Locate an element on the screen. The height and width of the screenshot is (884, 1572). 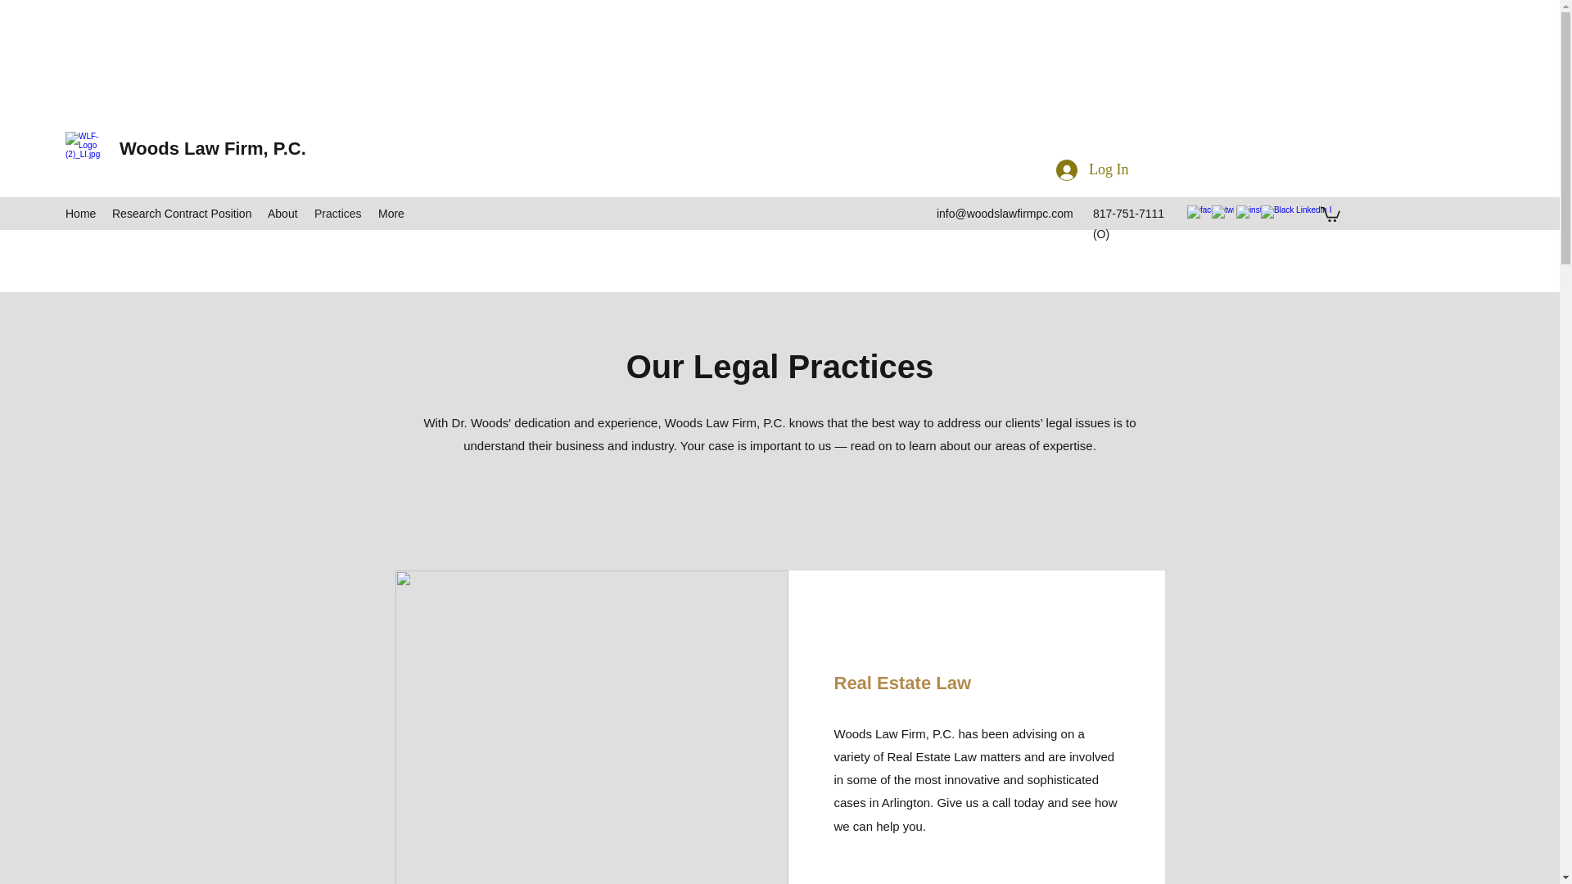
Research Contract Position is located at coordinates (181, 214).